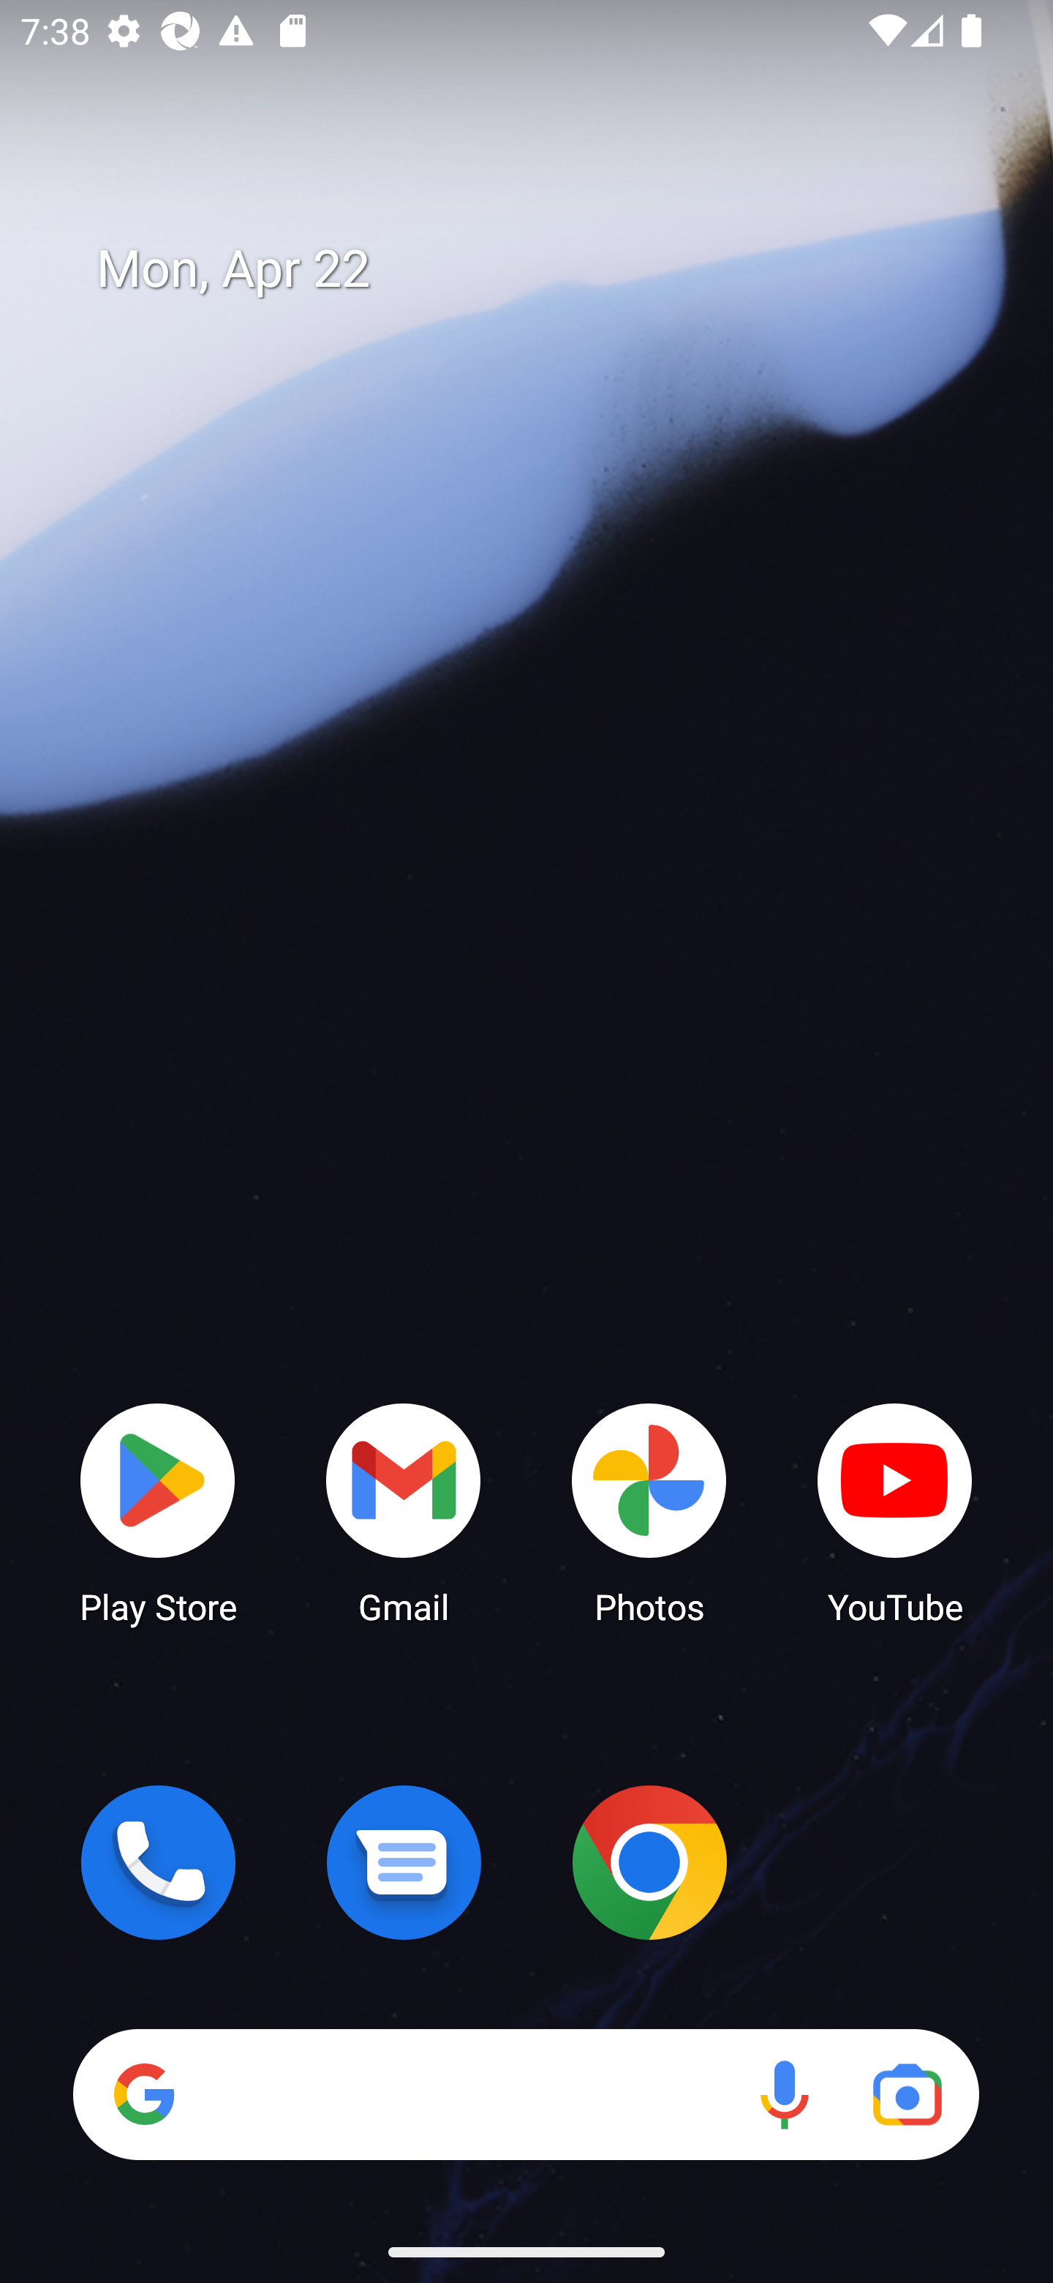 The image size is (1053, 2283). I want to click on Messages, so click(404, 1862).